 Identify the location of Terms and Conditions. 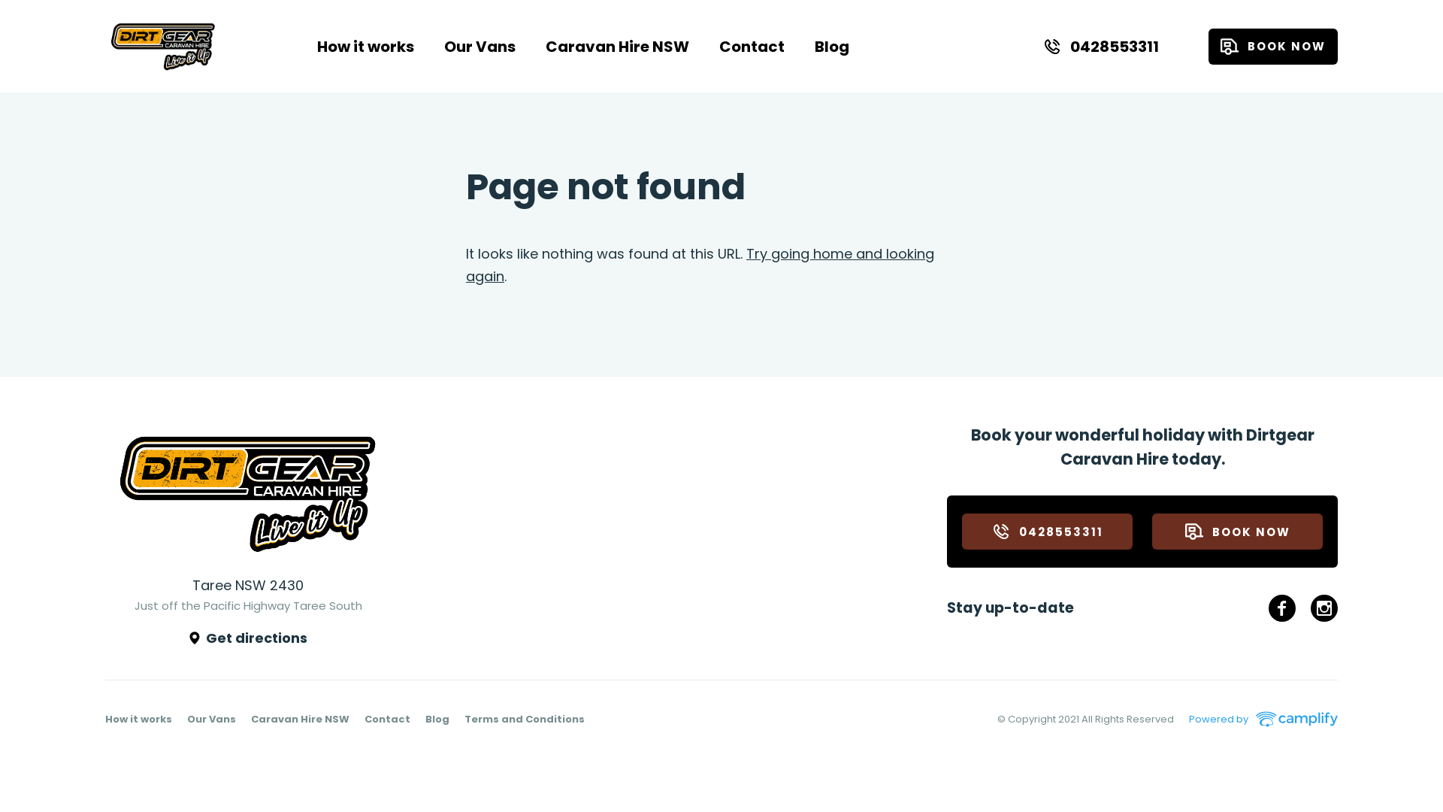
(525, 719).